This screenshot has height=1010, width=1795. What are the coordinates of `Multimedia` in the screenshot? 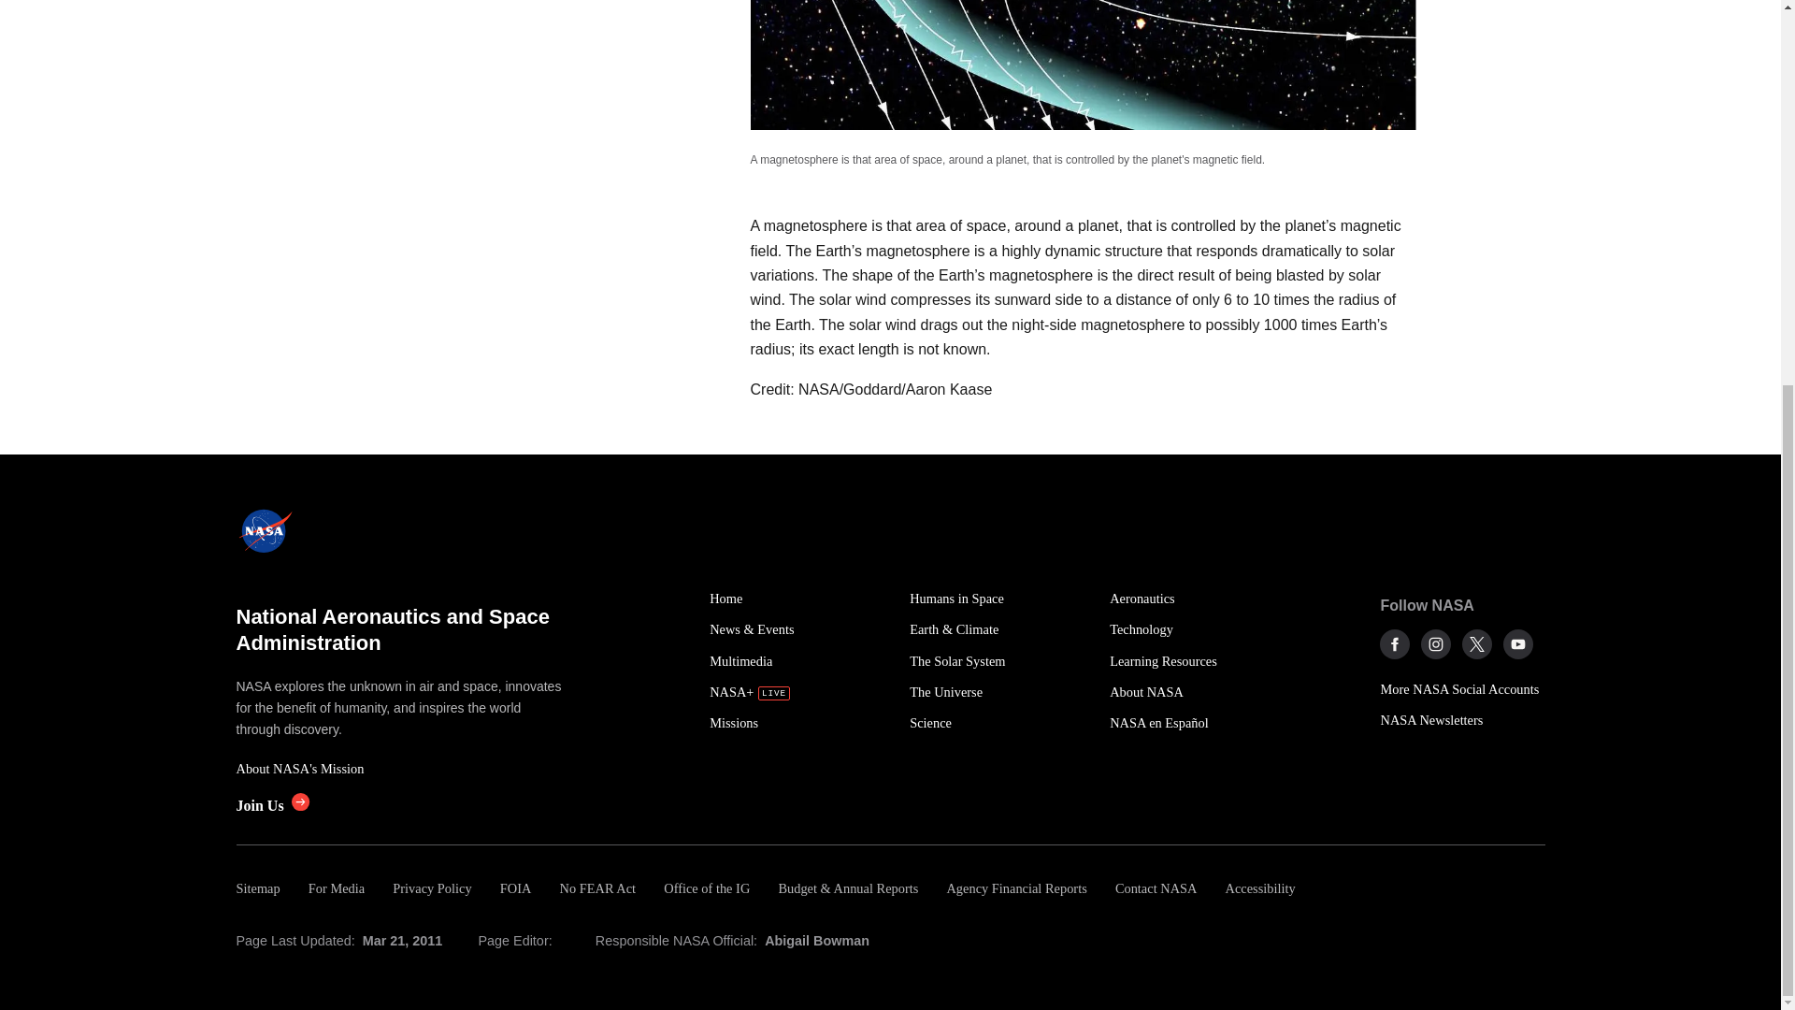 It's located at (798, 661).